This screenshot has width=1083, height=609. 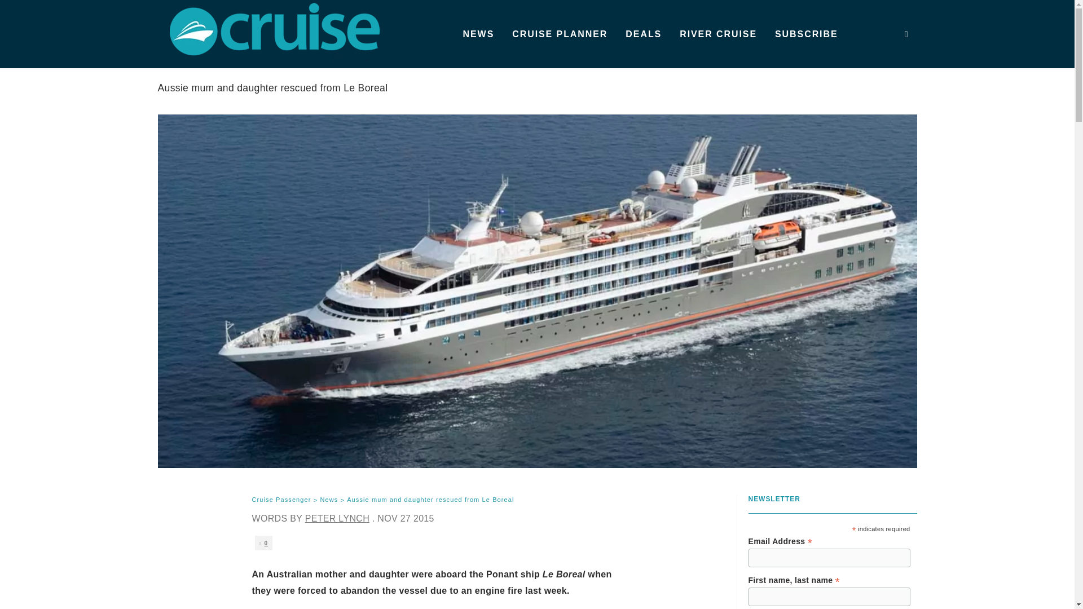 I want to click on Cruise Passenger, so click(x=281, y=500).